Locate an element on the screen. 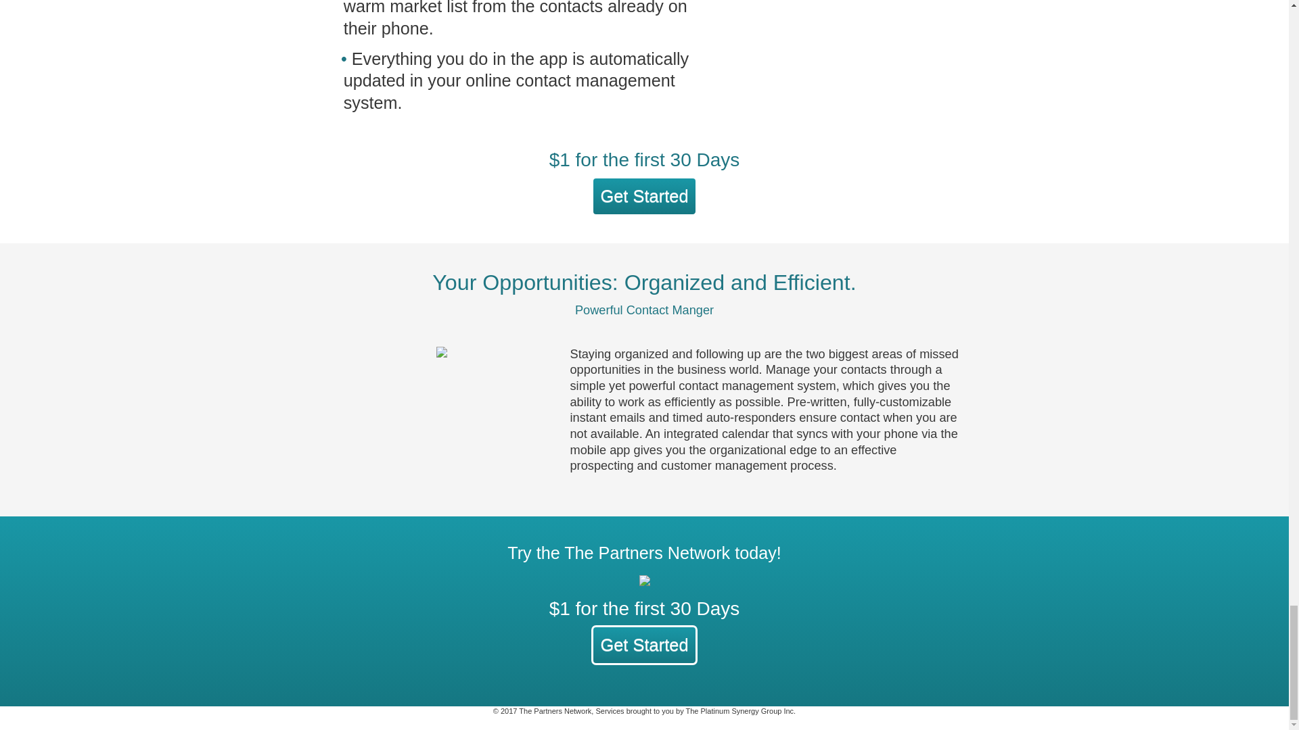 Image resolution: width=1299 pixels, height=730 pixels. Get Started is located at coordinates (643, 196).